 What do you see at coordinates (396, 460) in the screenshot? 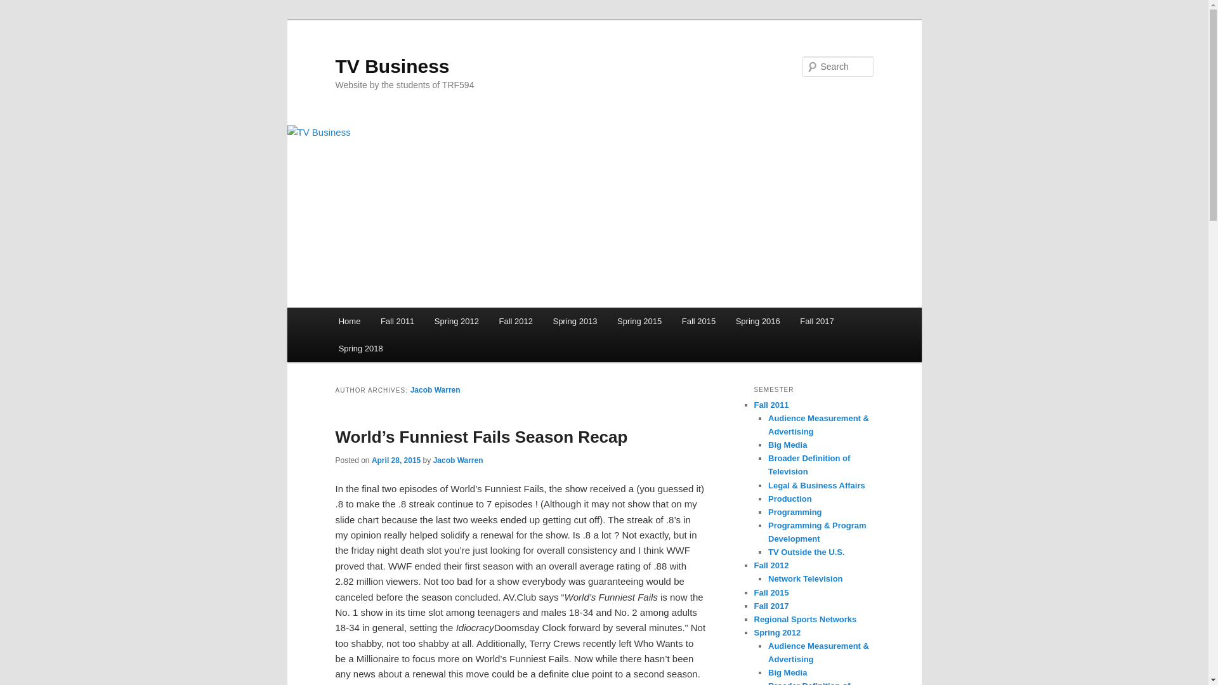
I see `April 28, 2015` at bounding box center [396, 460].